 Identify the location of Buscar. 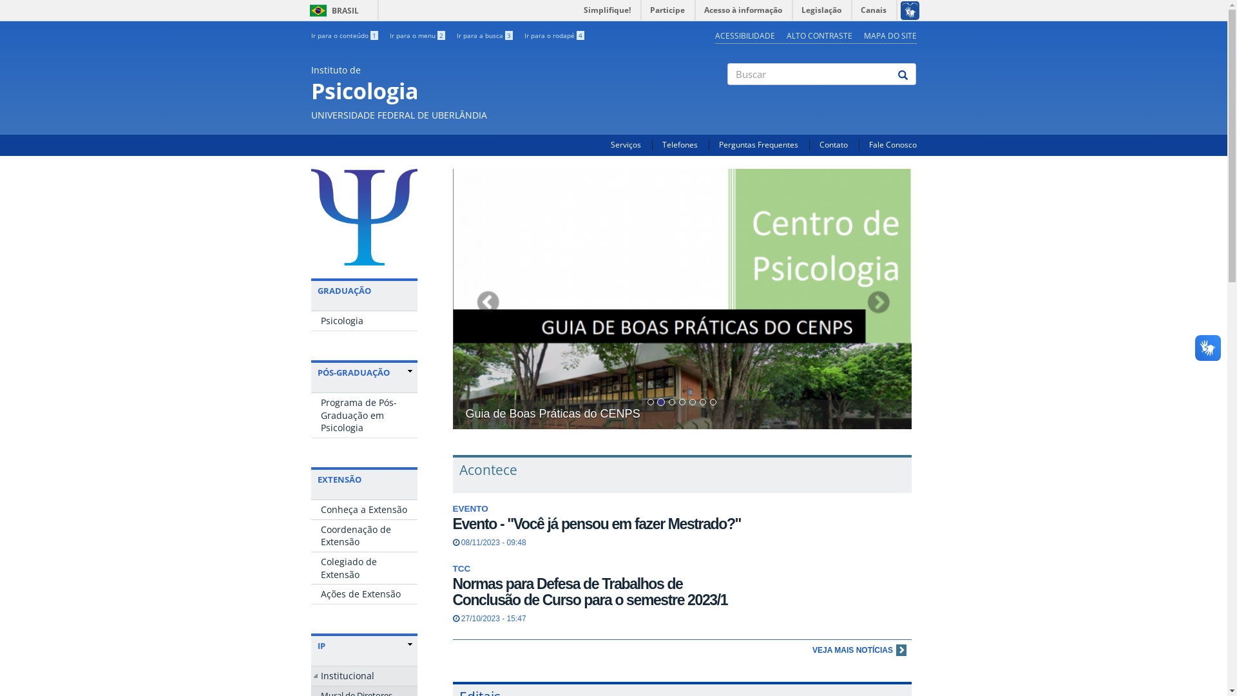
(728, 96).